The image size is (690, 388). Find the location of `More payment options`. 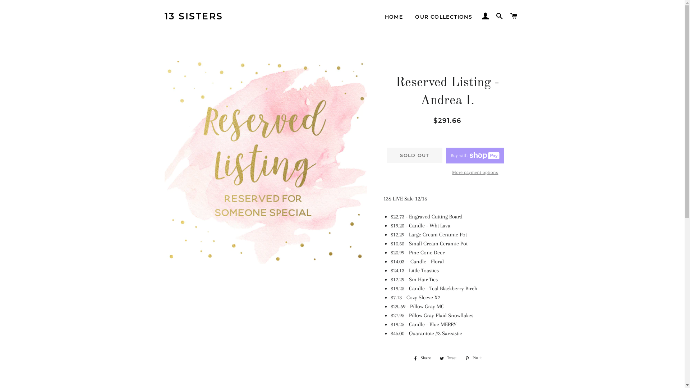

More payment options is located at coordinates (475, 172).